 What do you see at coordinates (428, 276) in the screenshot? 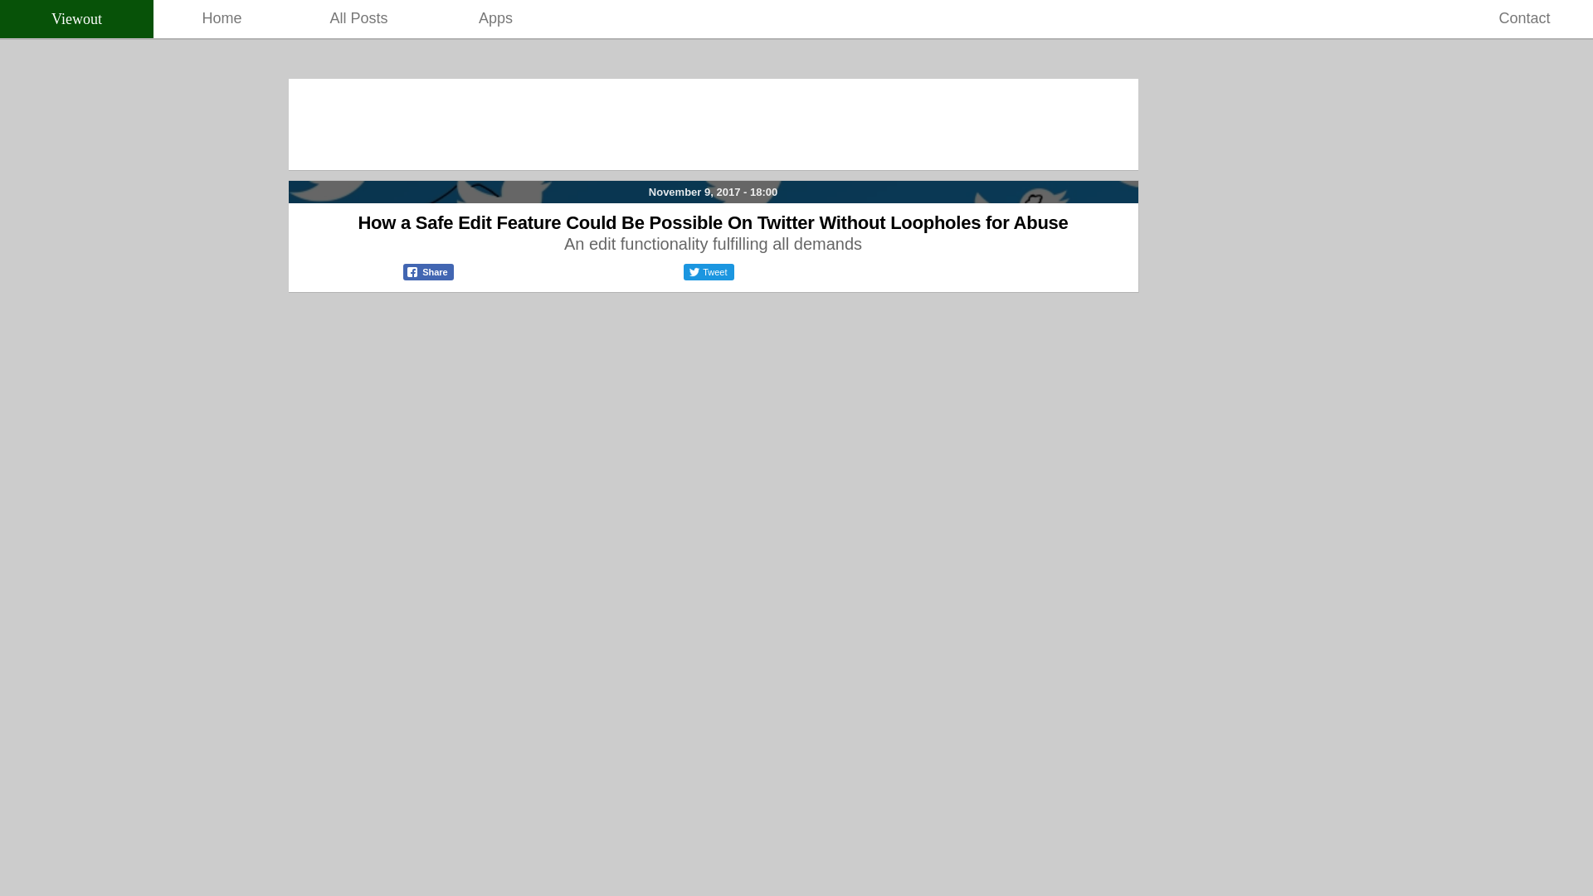
I see `Share` at bounding box center [428, 276].